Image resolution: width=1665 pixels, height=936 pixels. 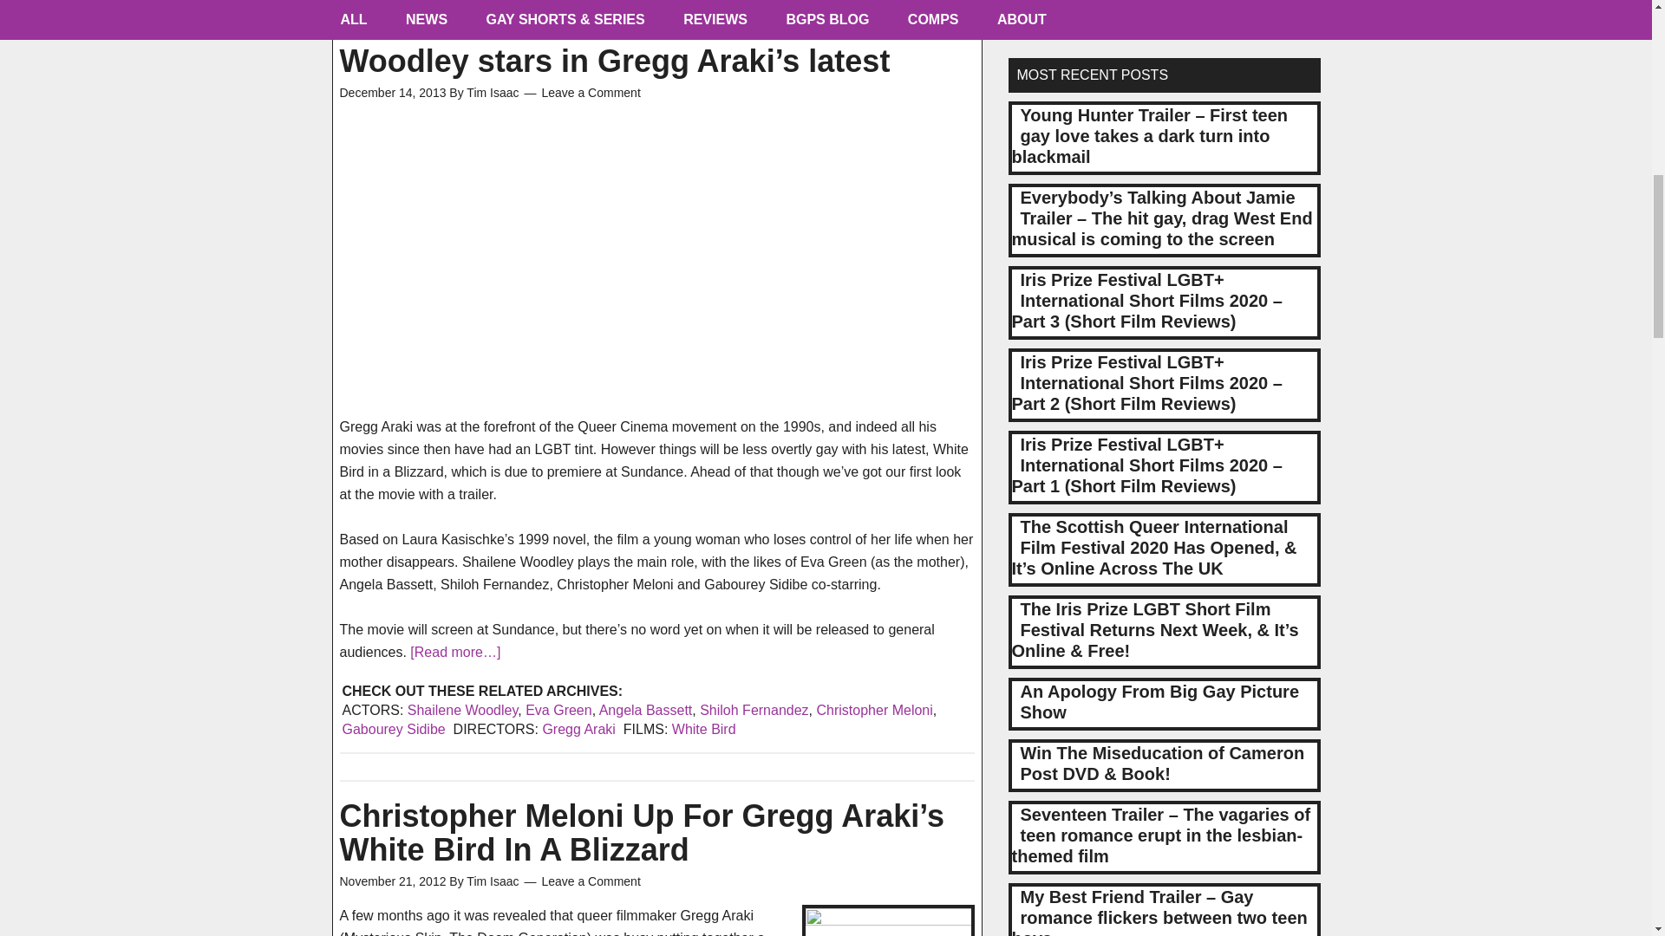 I want to click on Angela Bassett, so click(x=645, y=711).